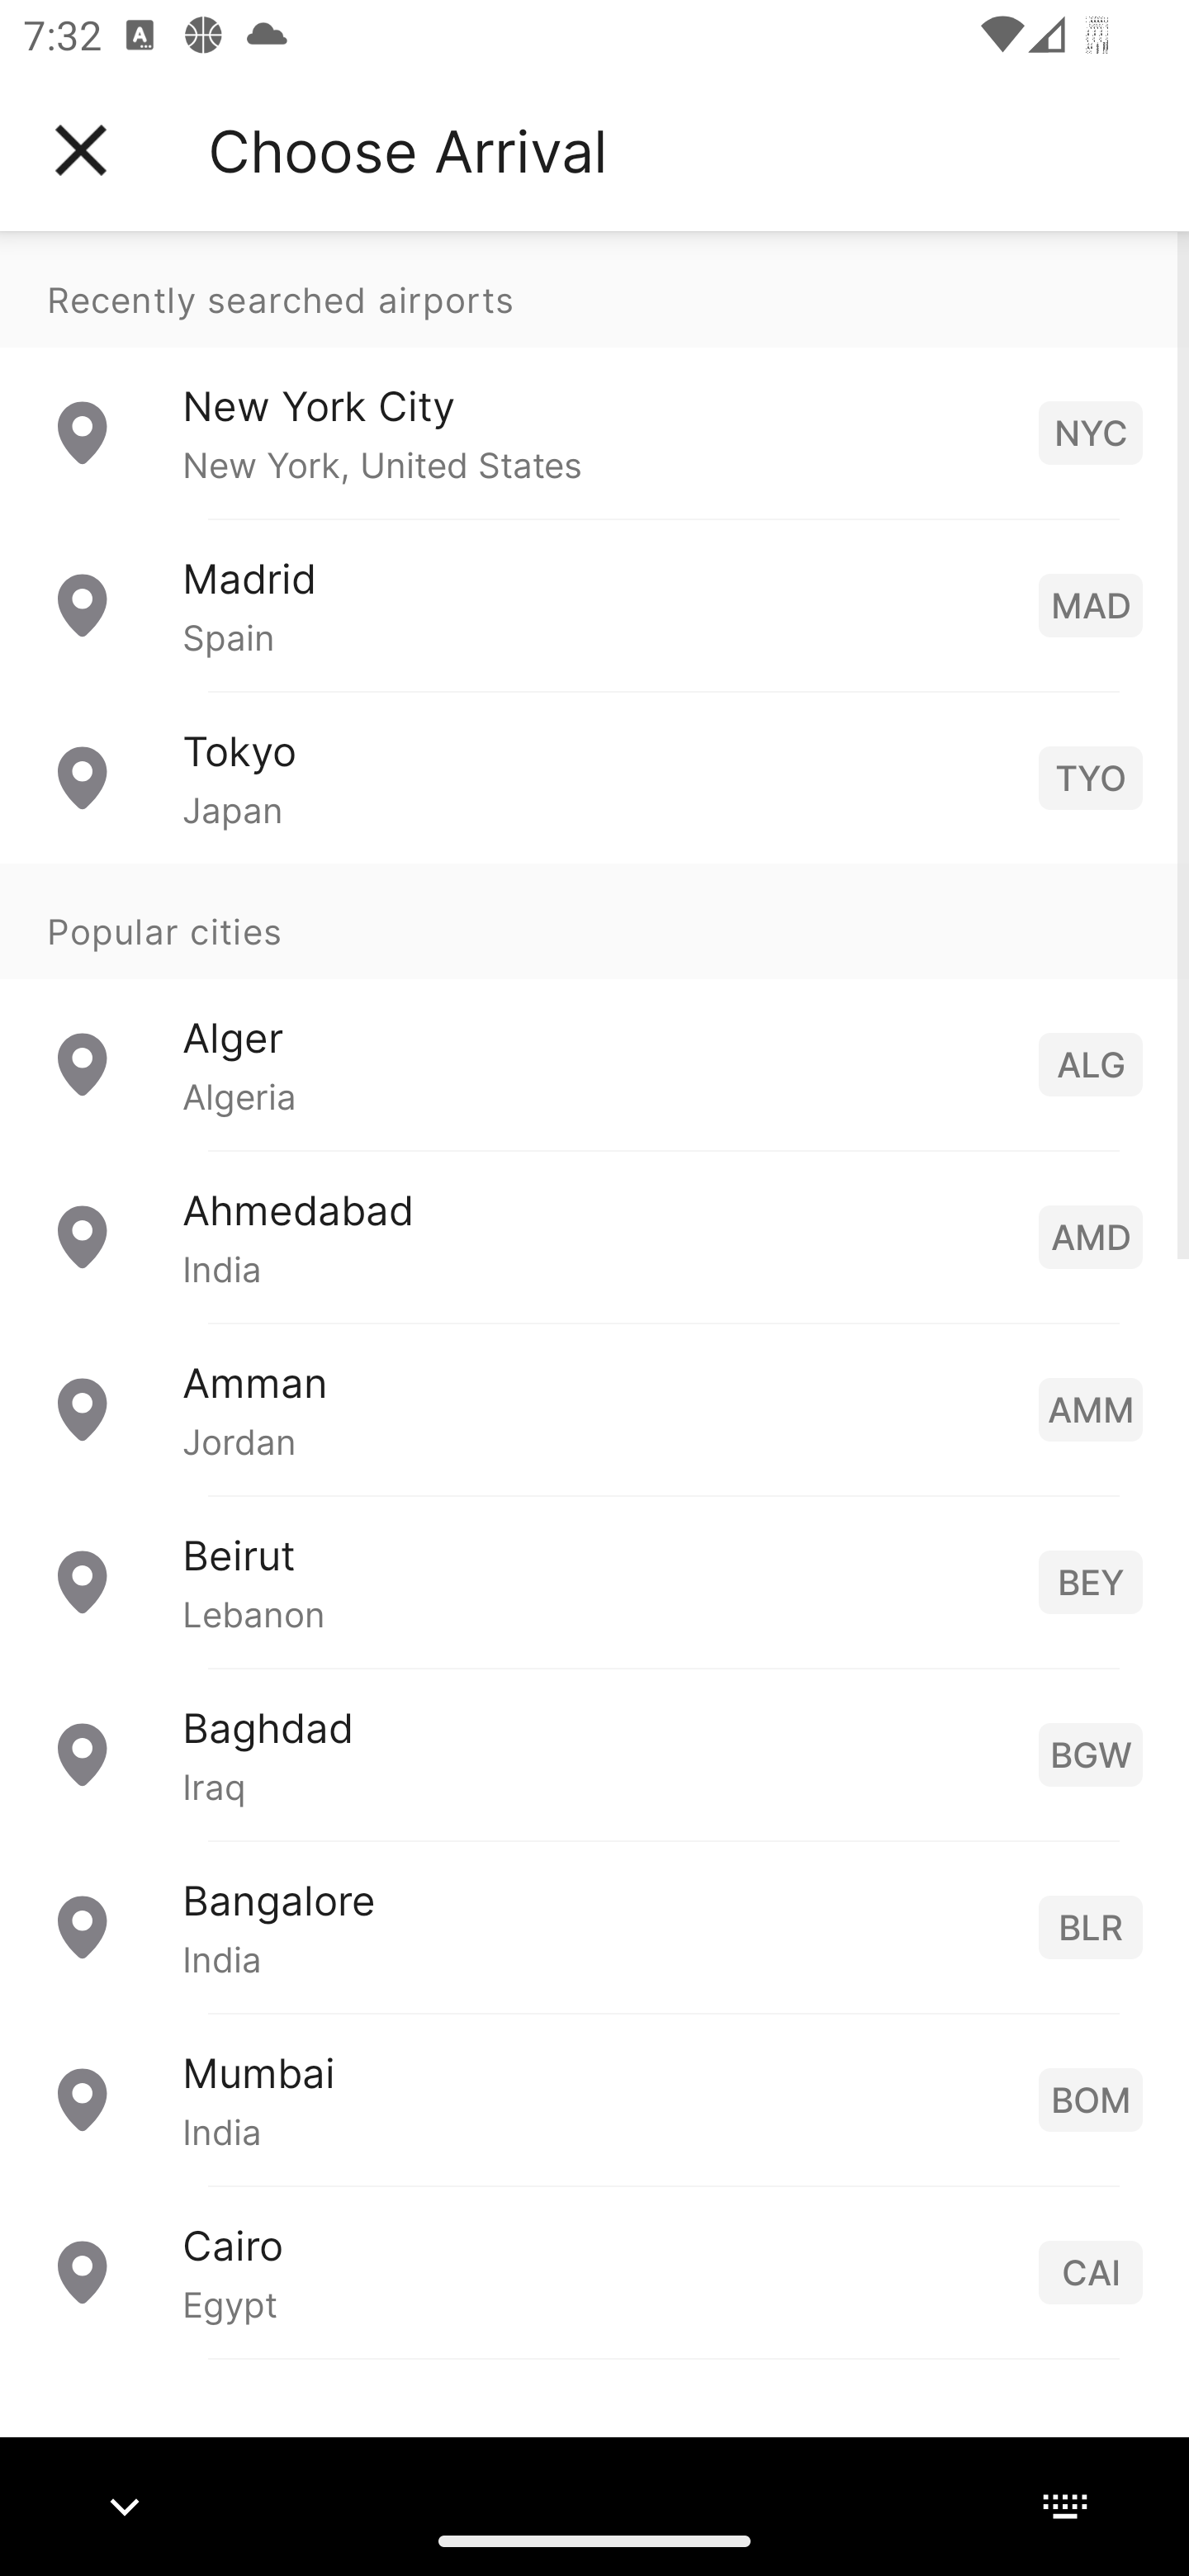 The height and width of the screenshot is (2576, 1189). Describe the element at coordinates (594, 921) in the screenshot. I see `Popular cities` at that location.